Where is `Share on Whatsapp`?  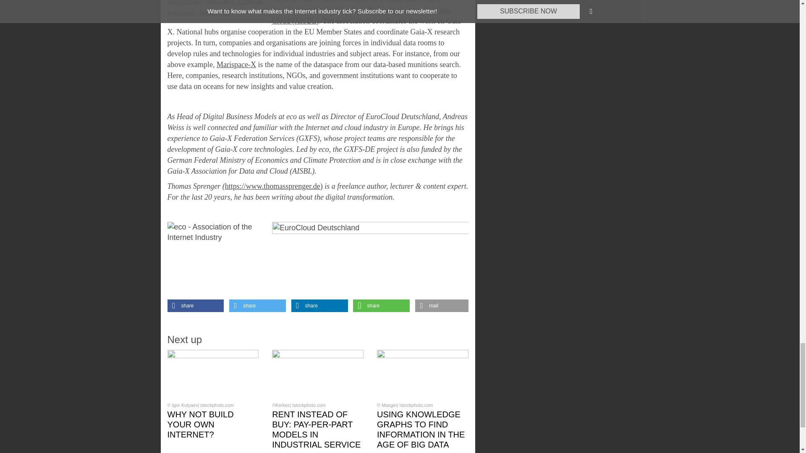
Share on Whatsapp is located at coordinates (381, 305).